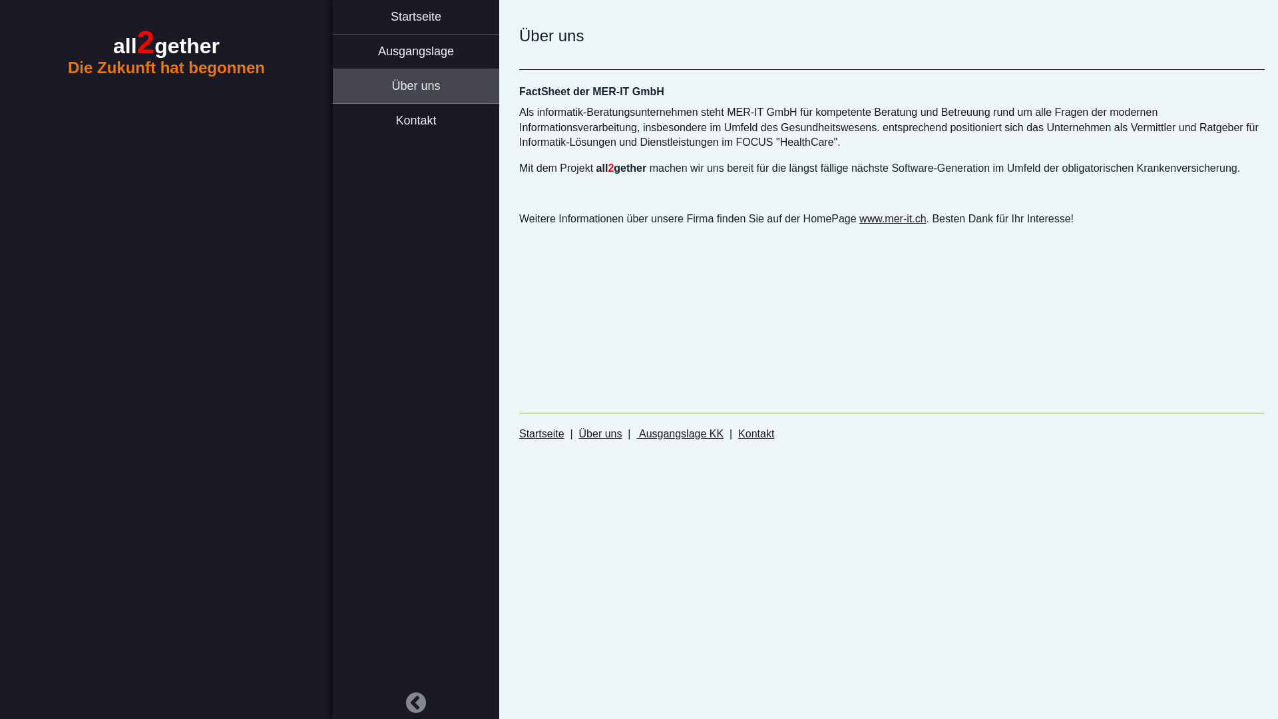 Image resolution: width=1278 pixels, height=719 pixels. Describe the element at coordinates (756, 434) in the screenshot. I see `Kontakt` at that location.